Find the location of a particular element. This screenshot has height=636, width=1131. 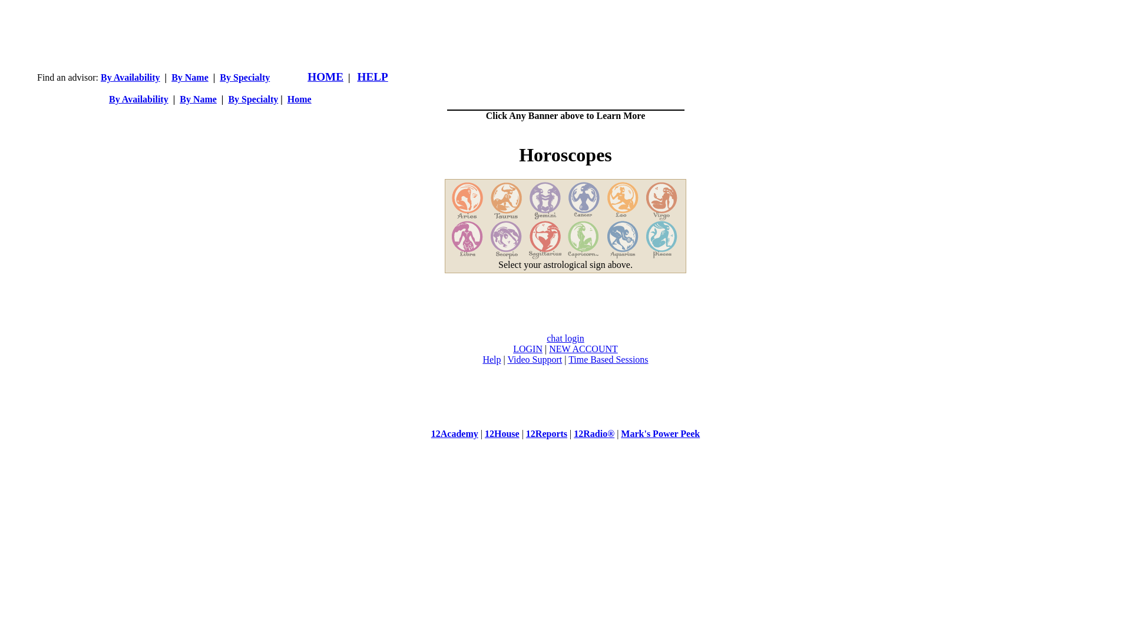

Help is located at coordinates (491, 359).